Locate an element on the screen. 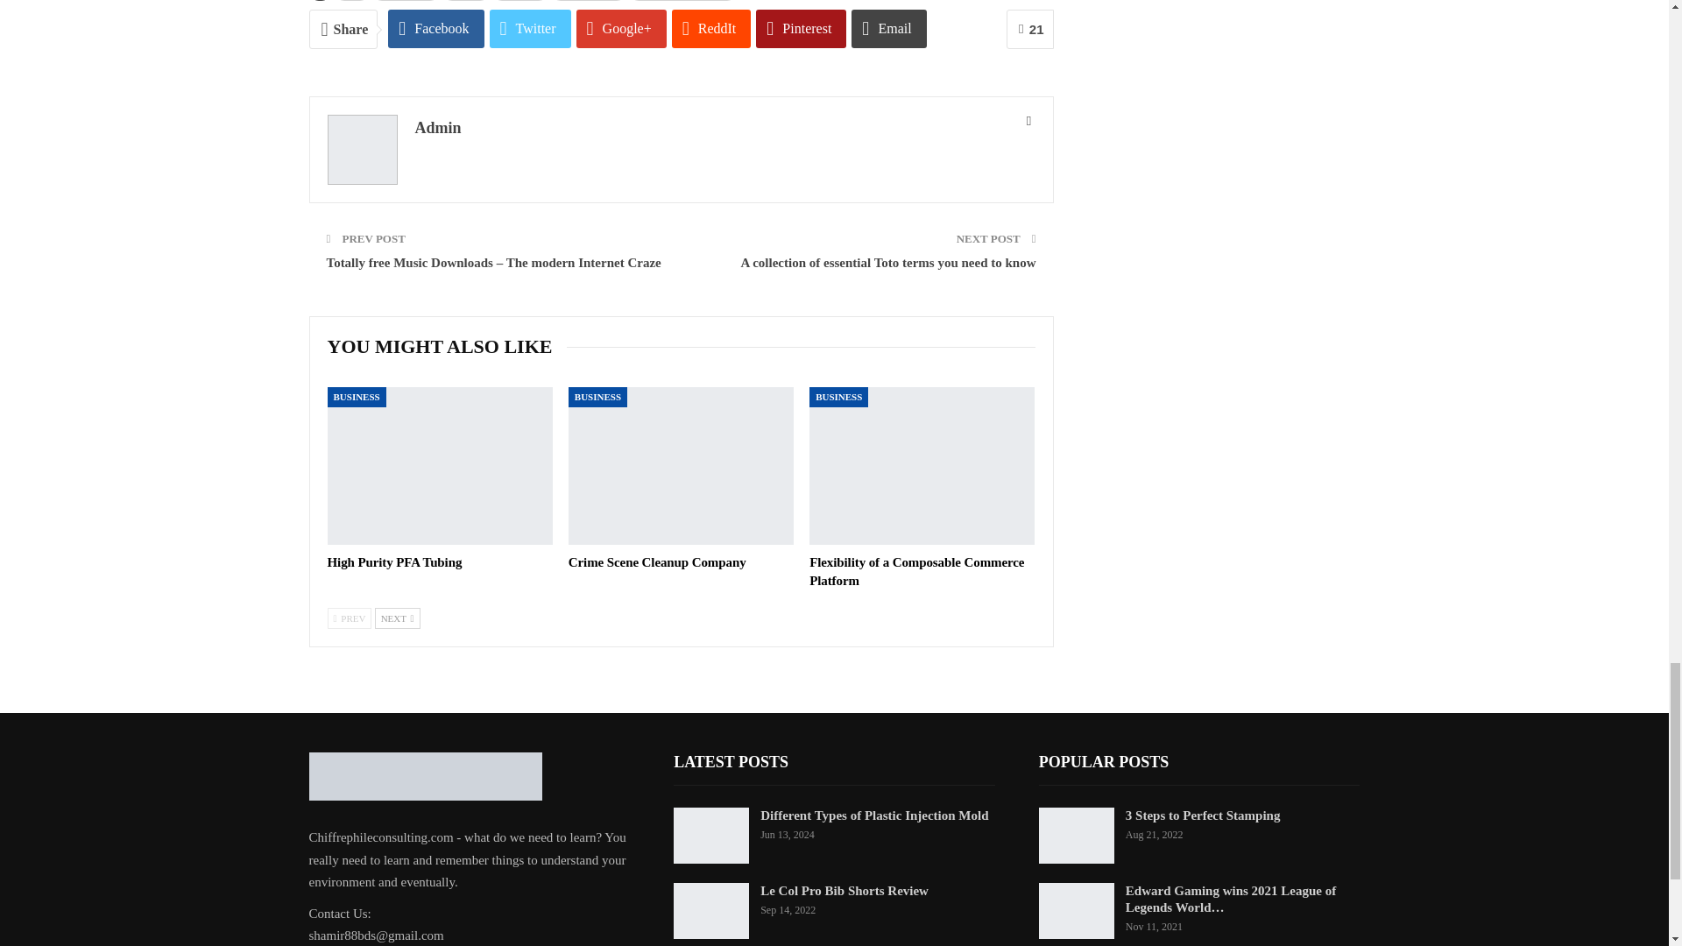 The width and height of the screenshot is (1682, 946). High Purity PFA Tubing is located at coordinates (395, 562).